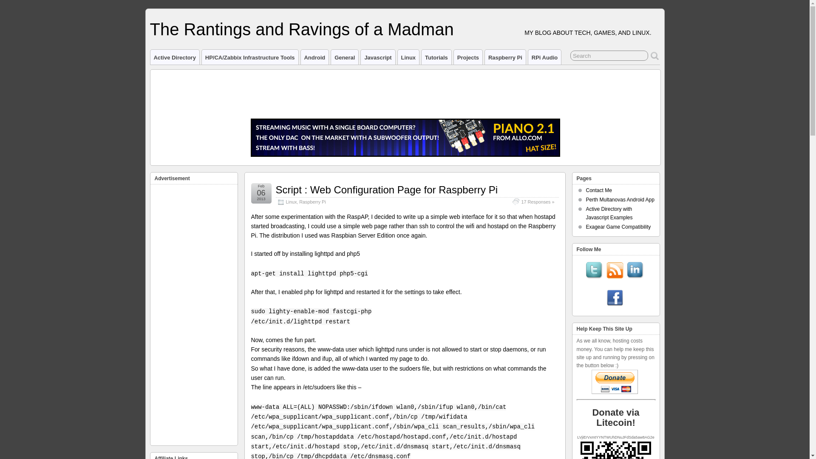 Image resolution: width=816 pixels, height=459 pixels. Describe the element at coordinates (386, 190) in the screenshot. I see `Script : Web Configuration Page for Raspberry Pi` at that location.